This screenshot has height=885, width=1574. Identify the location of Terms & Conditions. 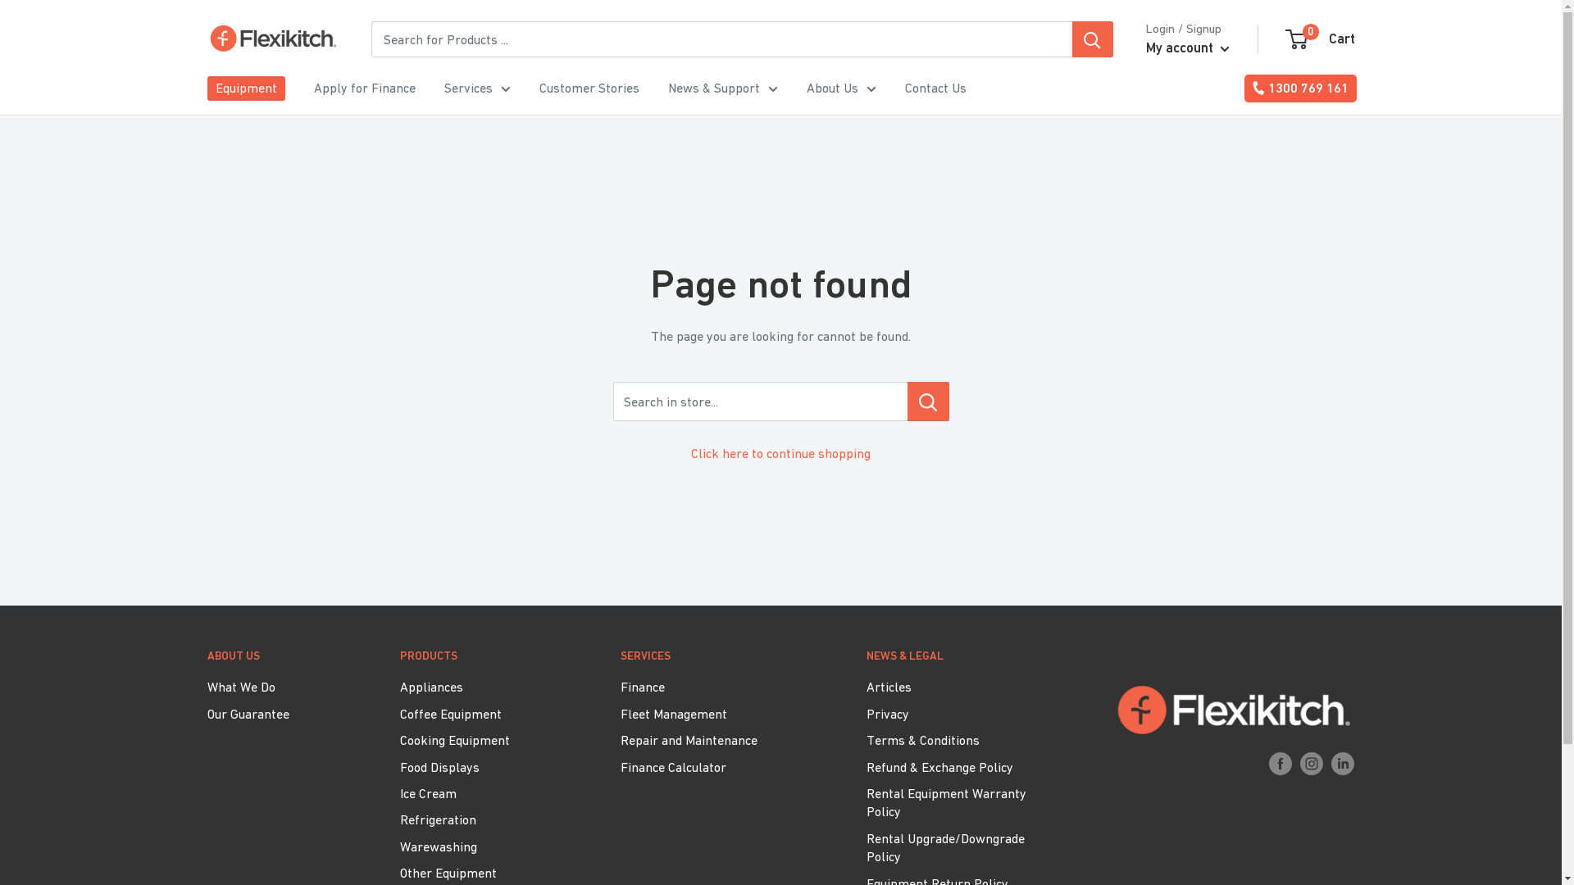
(961, 740).